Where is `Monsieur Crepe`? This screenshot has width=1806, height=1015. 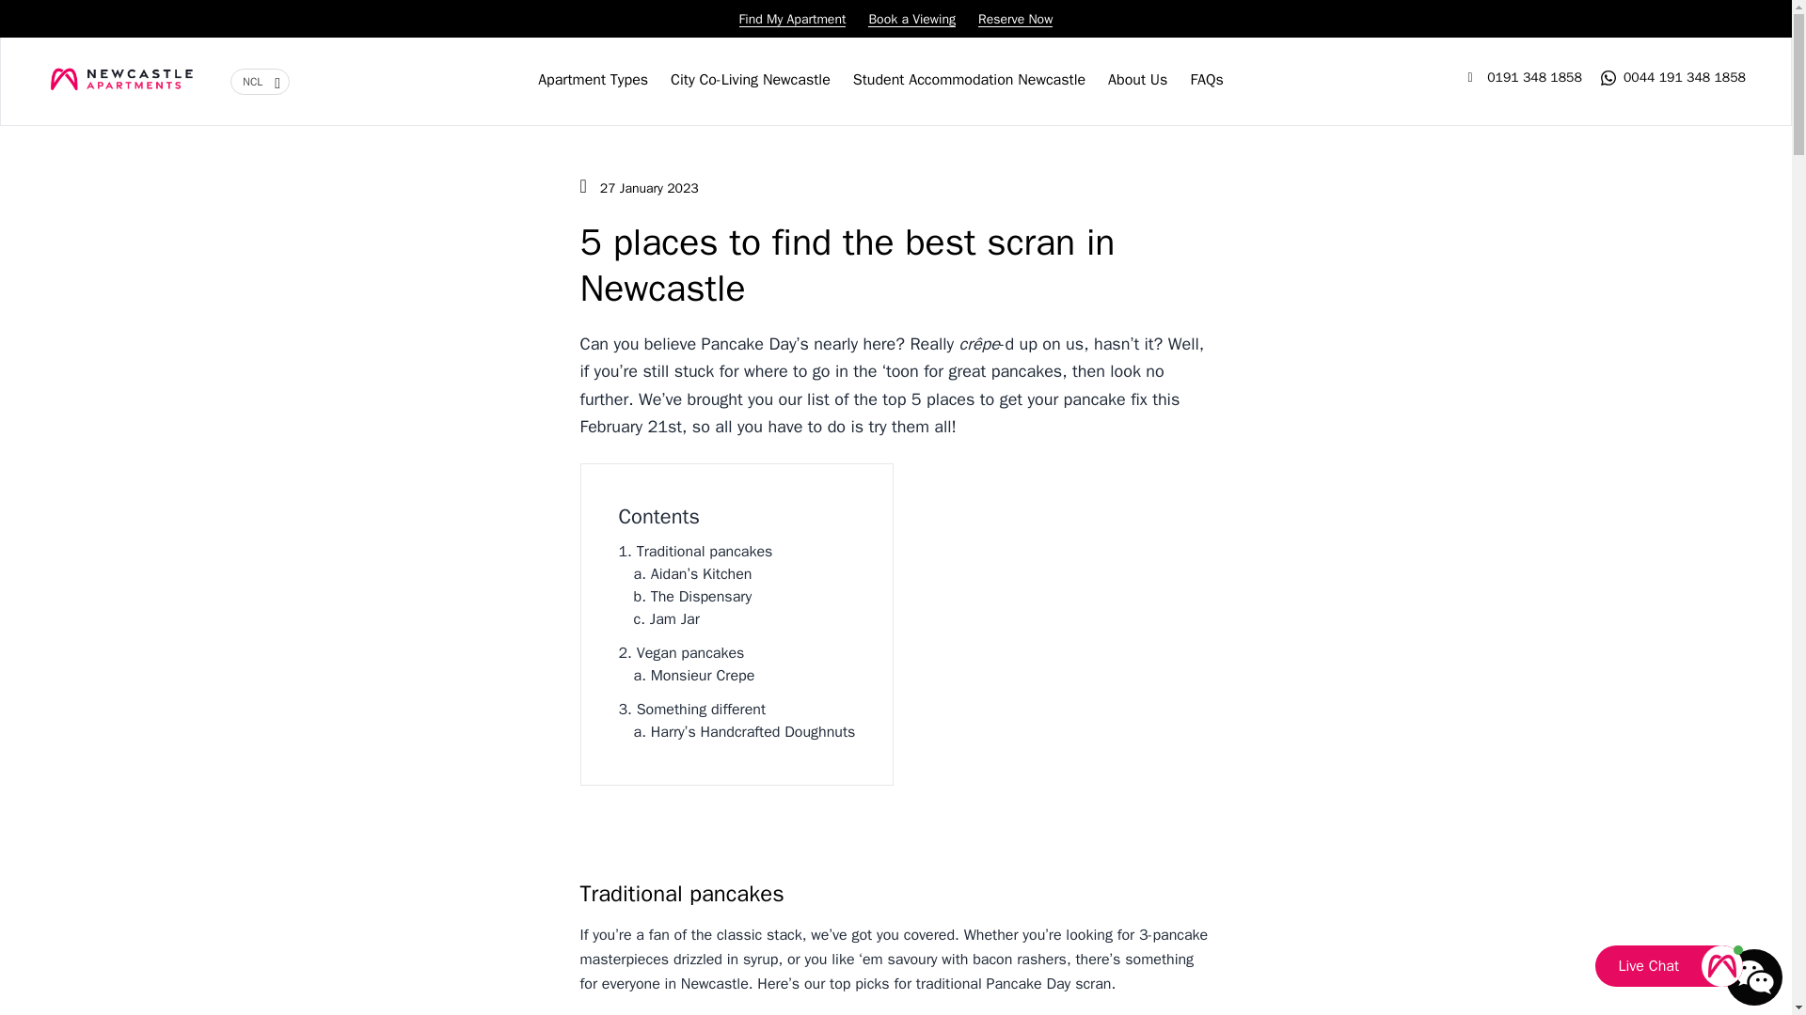 Monsieur Crepe is located at coordinates (702, 676).